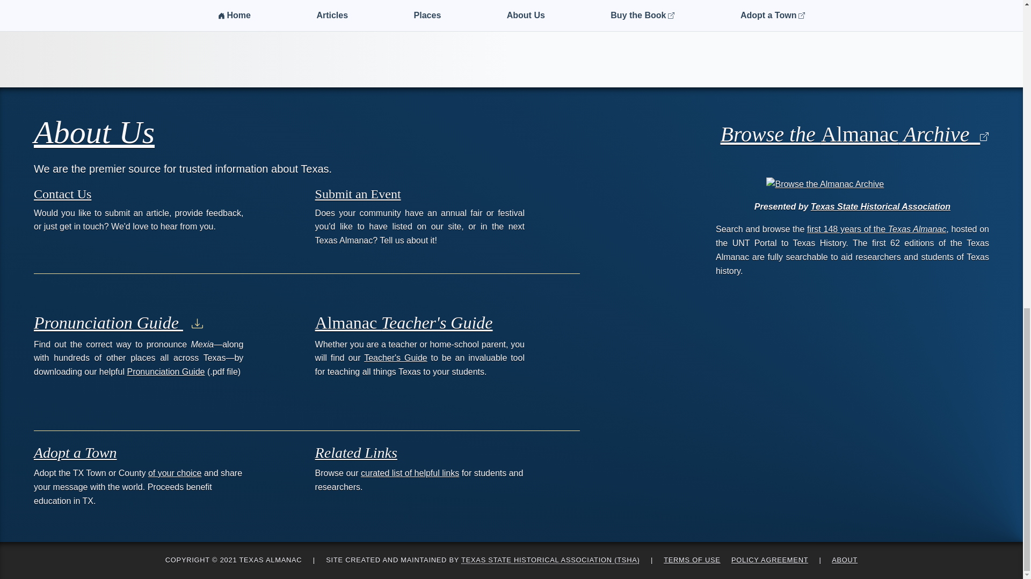  Describe the element at coordinates (75, 452) in the screenshot. I see `Adopt a Town` at that location.